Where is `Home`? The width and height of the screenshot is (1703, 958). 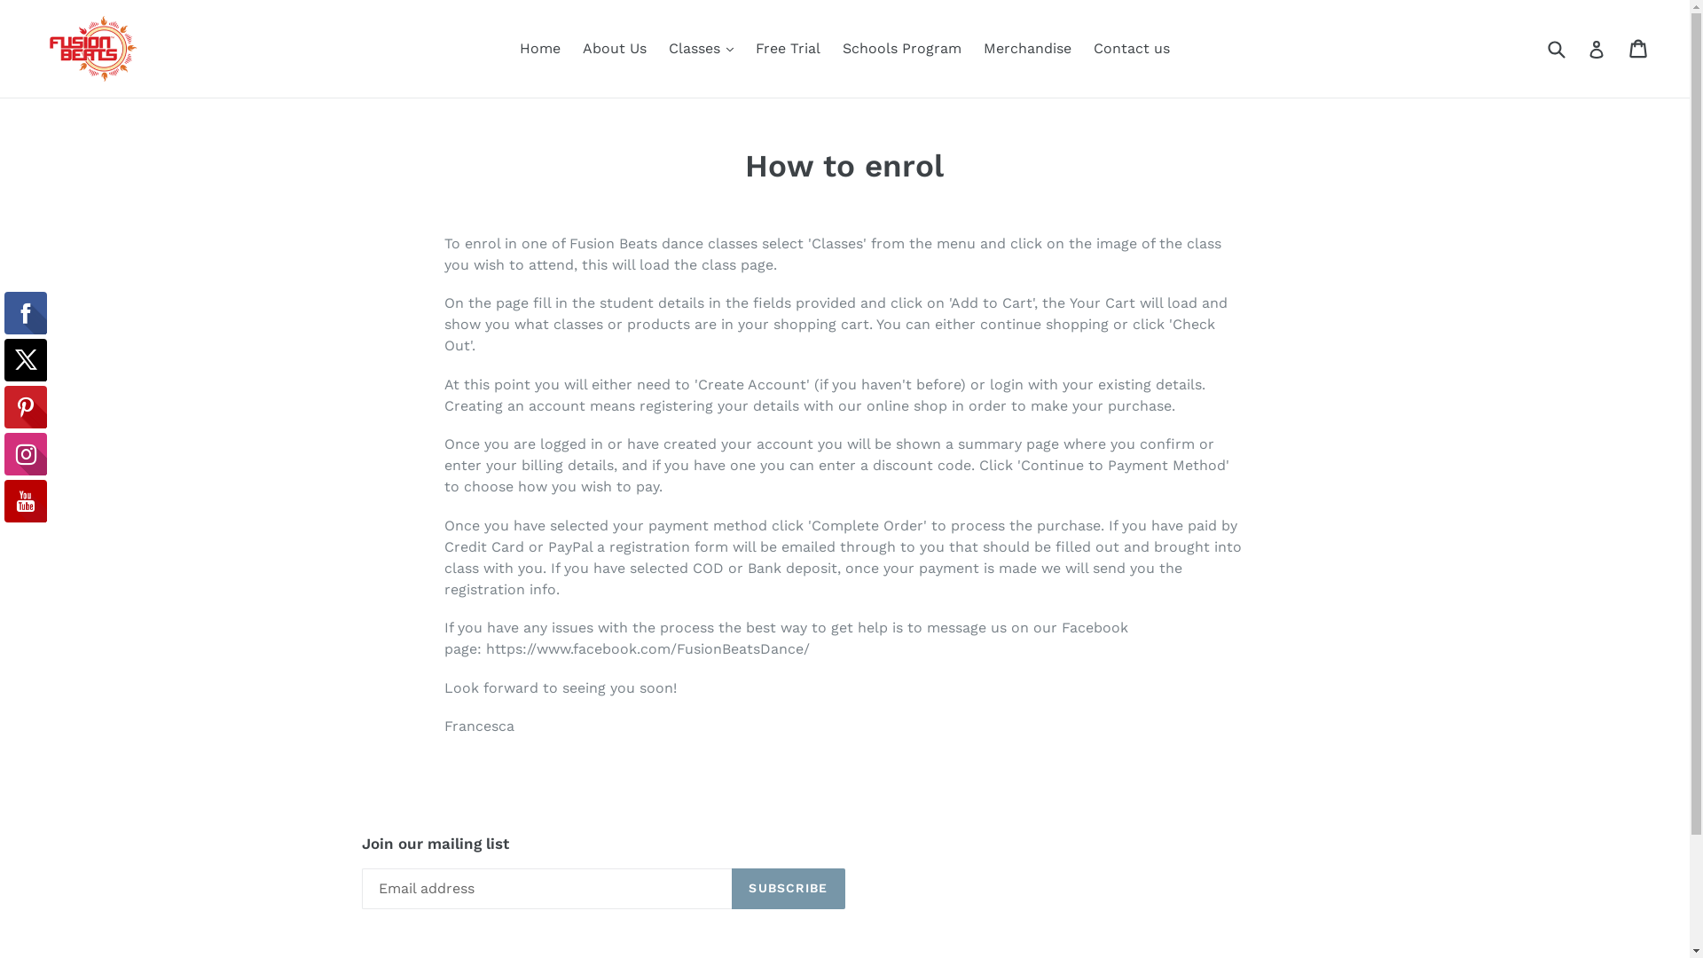
Home is located at coordinates (540, 49).